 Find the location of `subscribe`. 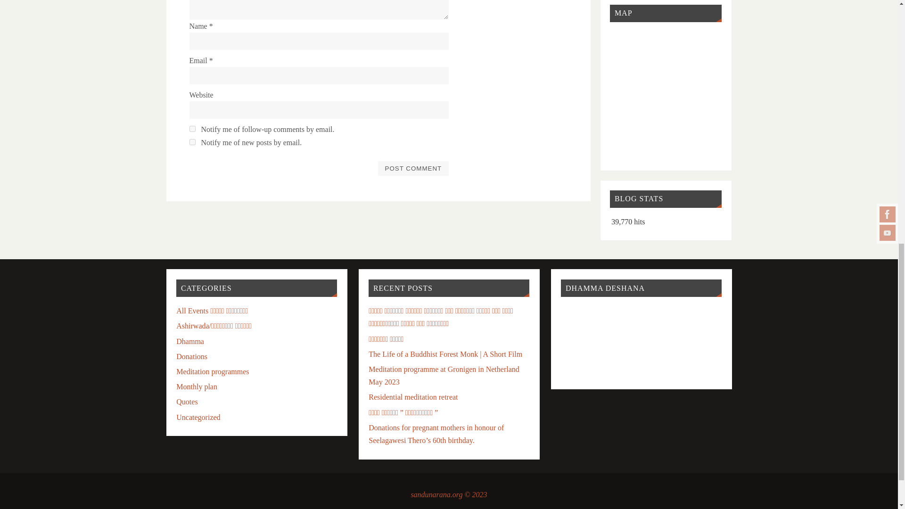

subscribe is located at coordinates (192, 128).